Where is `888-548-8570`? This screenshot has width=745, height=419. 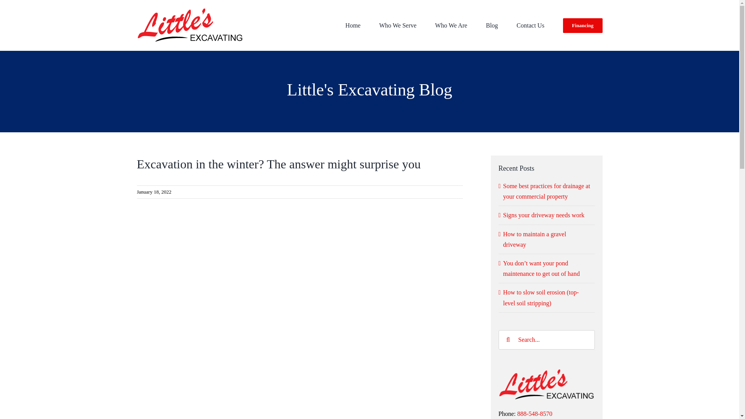
888-548-8570 is located at coordinates (535, 414).